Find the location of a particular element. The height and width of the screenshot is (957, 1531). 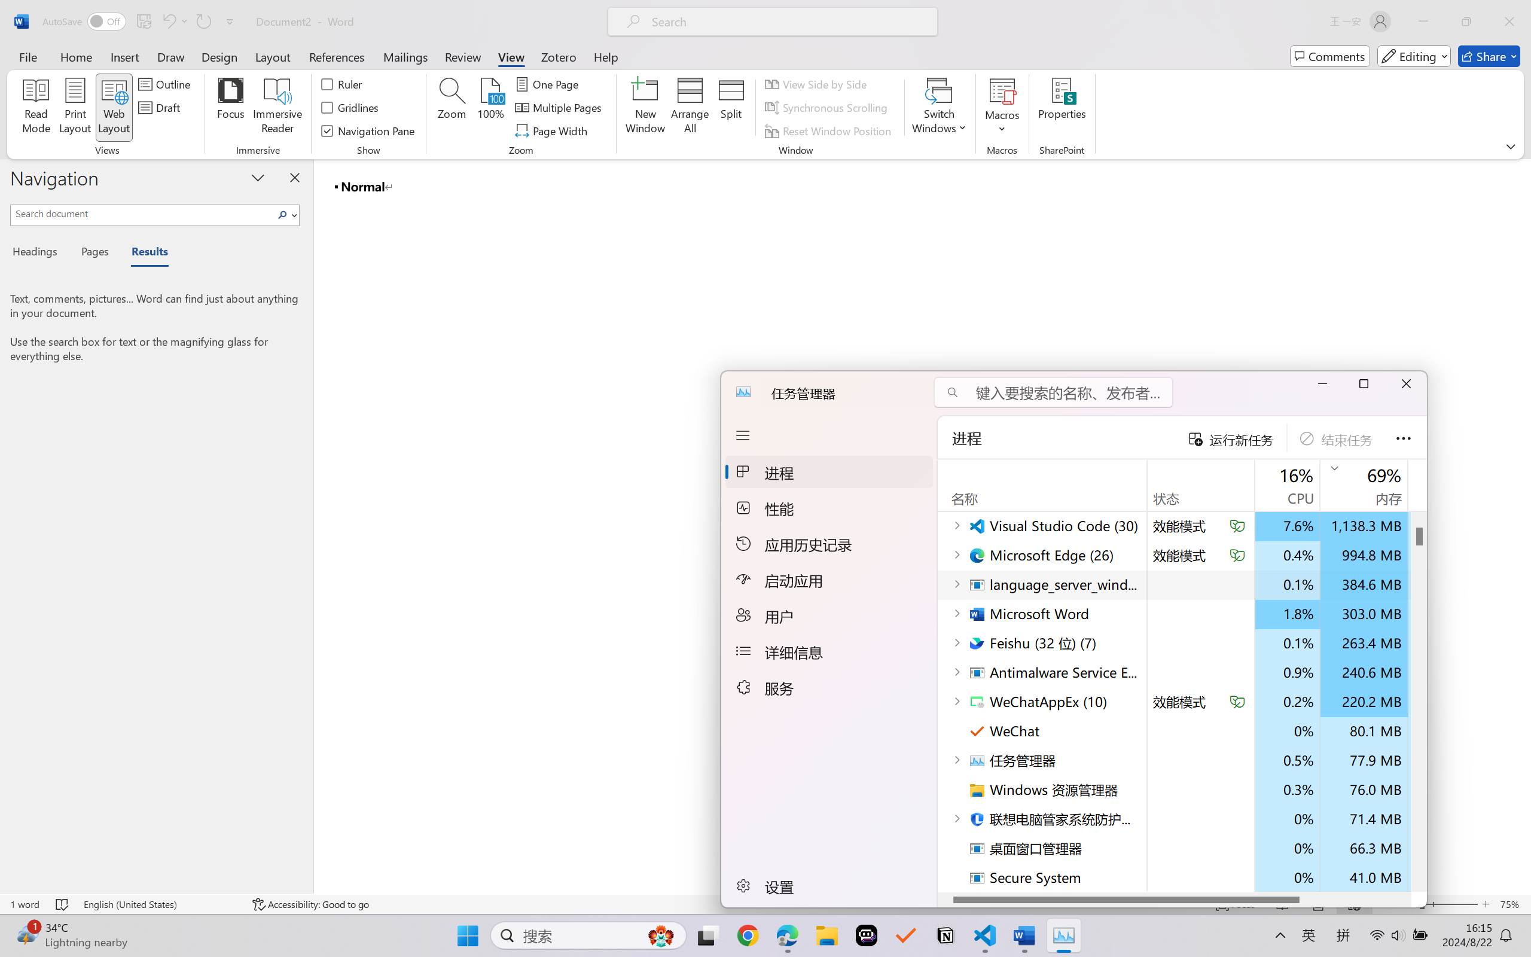

Spelling and Grammar Check No Errors is located at coordinates (62, 904).